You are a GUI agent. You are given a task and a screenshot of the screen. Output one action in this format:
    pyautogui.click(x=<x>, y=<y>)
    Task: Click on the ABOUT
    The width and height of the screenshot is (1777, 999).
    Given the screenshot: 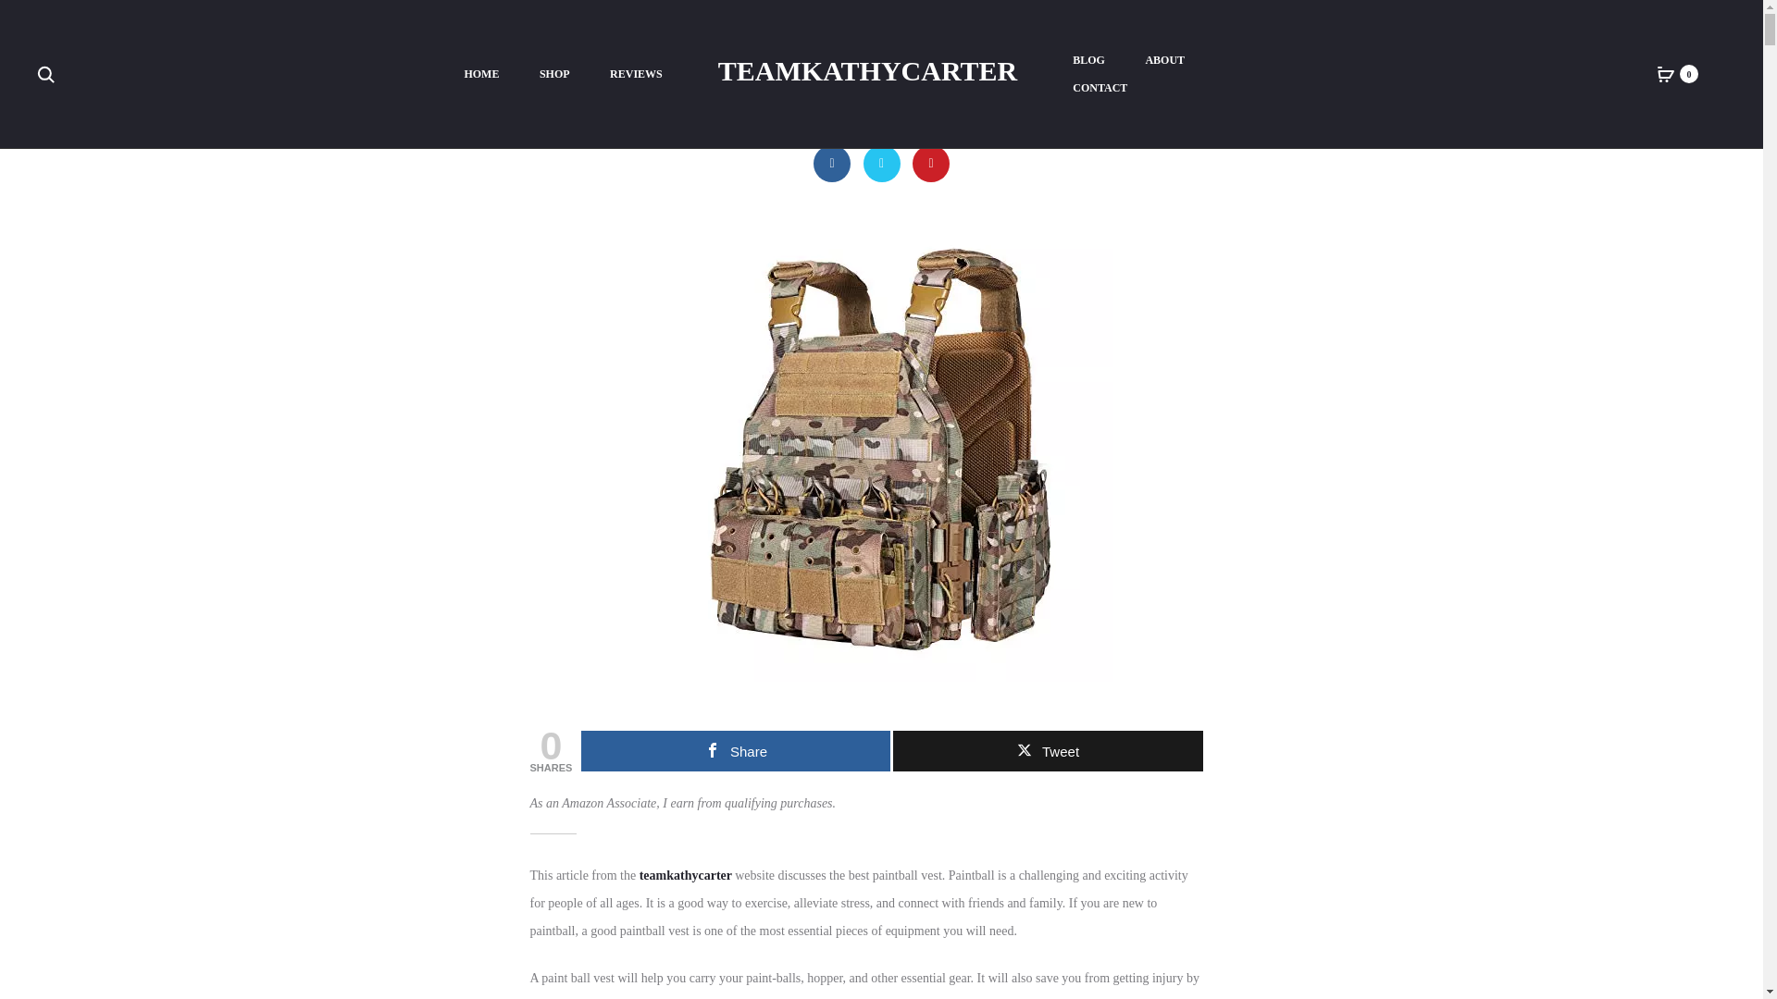 What is the action you would take?
    pyautogui.click(x=1164, y=60)
    